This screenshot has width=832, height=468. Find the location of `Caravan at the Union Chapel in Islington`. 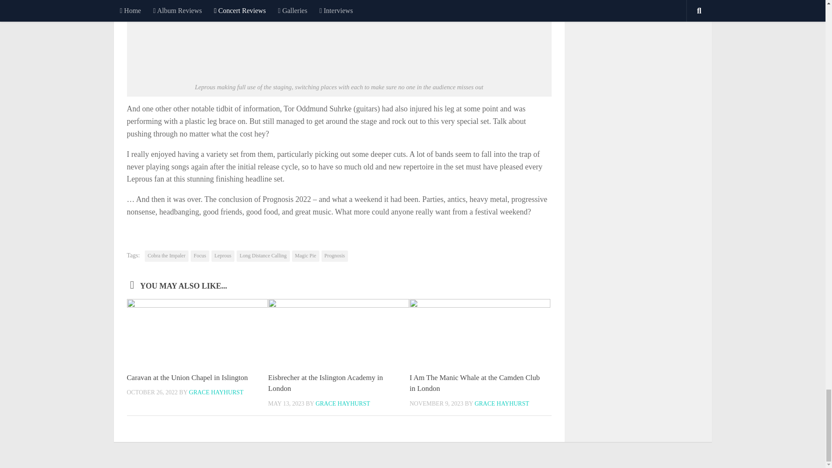

Caravan at the Union Chapel in Islington is located at coordinates (187, 377).